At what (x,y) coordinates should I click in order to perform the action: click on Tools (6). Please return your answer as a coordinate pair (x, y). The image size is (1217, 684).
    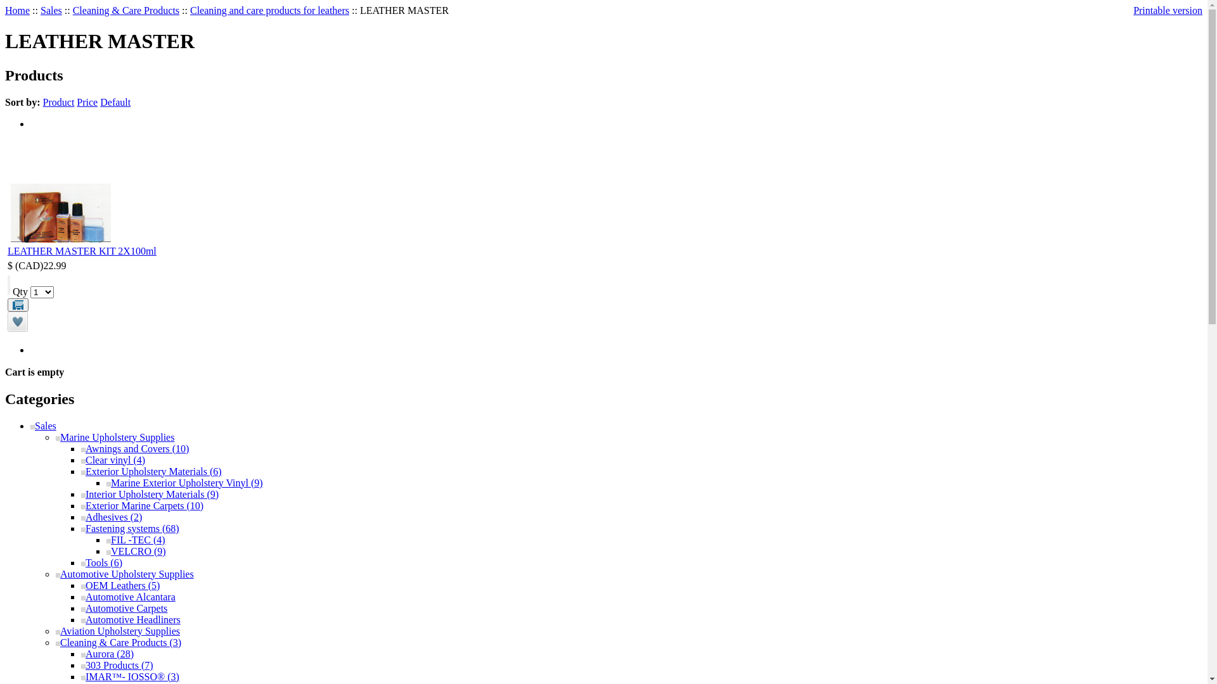
    Looking at the image, I should click on (101, 562).